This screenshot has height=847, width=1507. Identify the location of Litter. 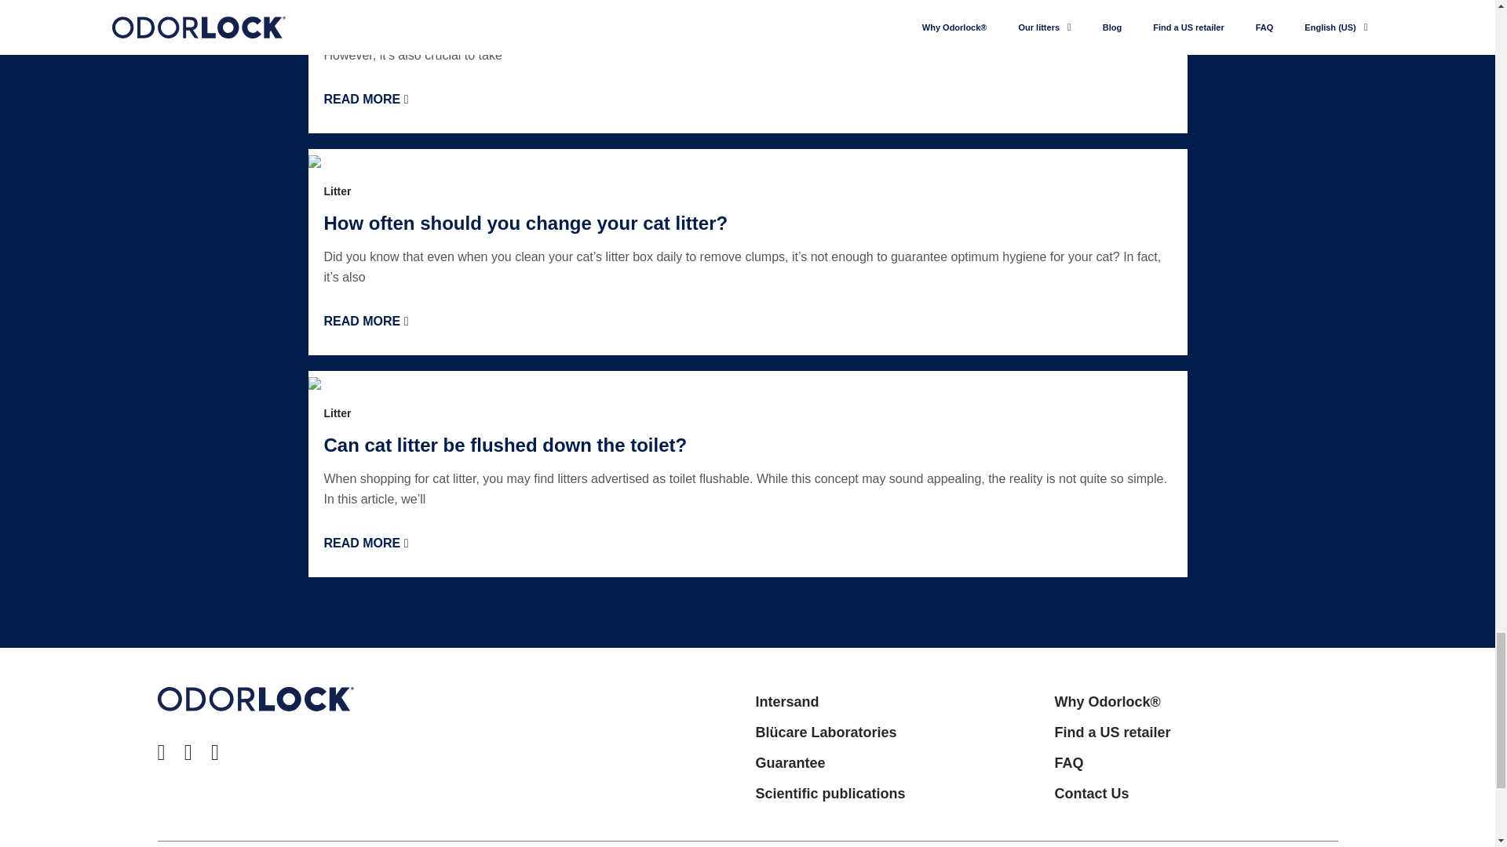
(338, 413).